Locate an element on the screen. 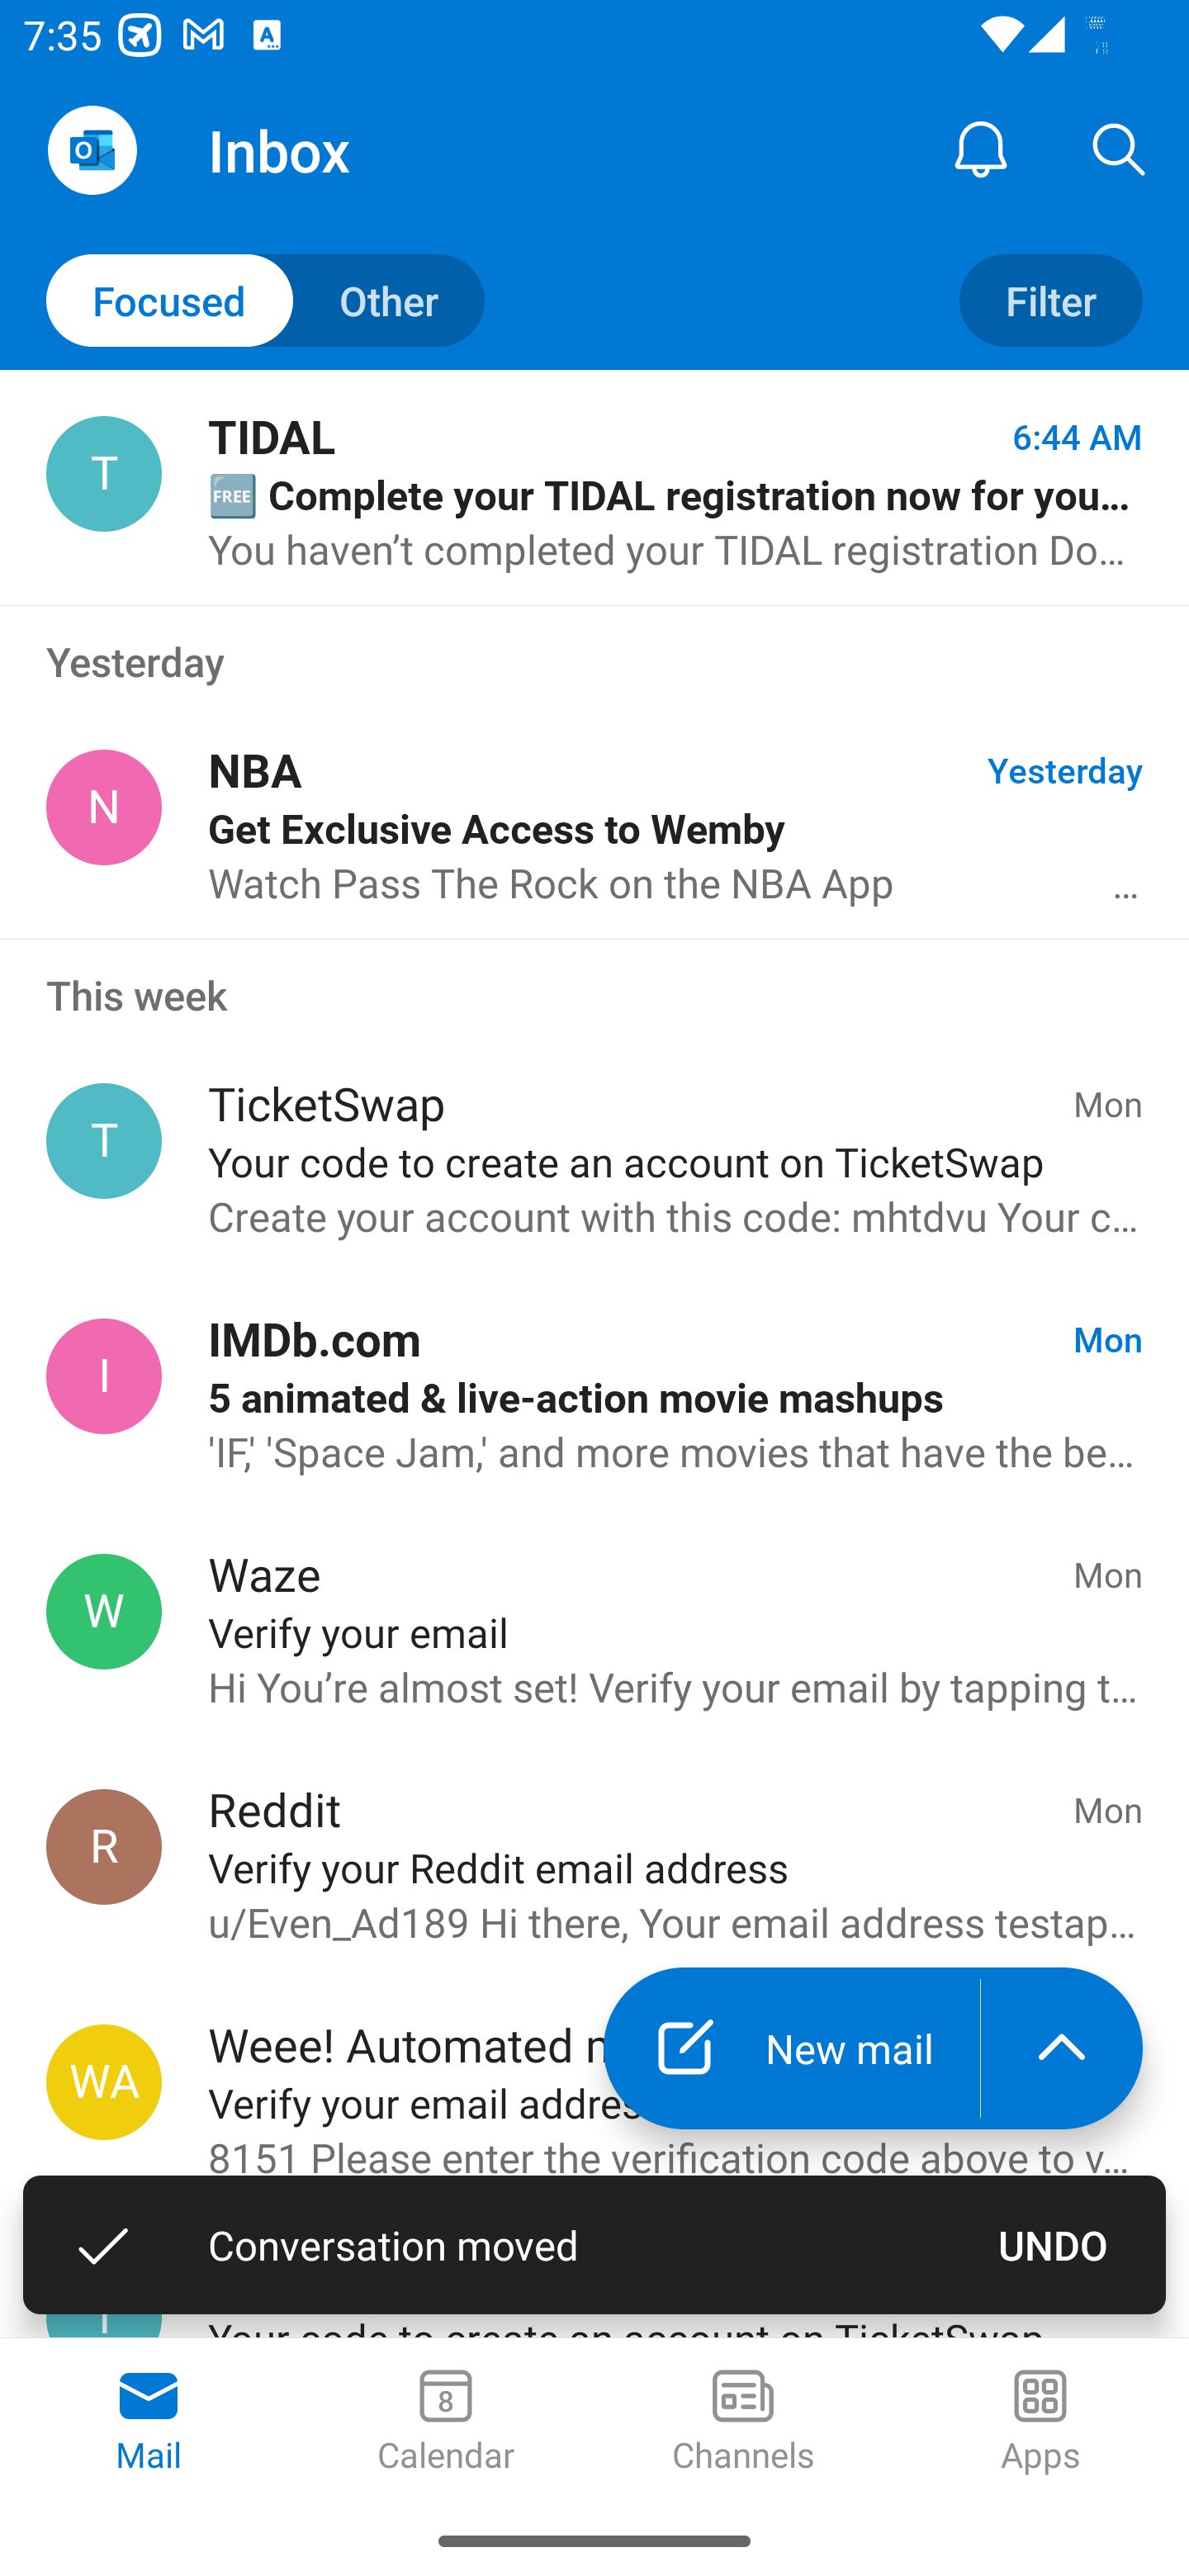 The height and width of the screenshot is (2576, 1189). UNDO is located at coordinates (1054, 2244).